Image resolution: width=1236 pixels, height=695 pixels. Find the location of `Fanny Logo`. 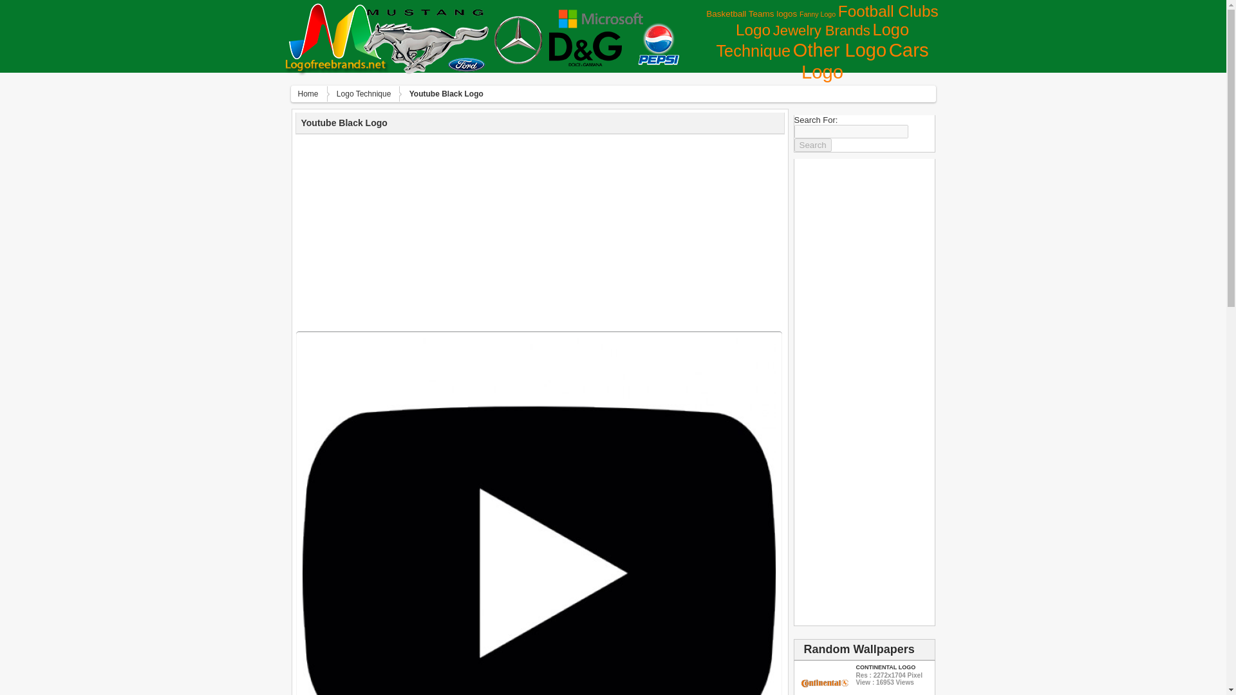

Fanny Logo is located at coordinates (818, 14).